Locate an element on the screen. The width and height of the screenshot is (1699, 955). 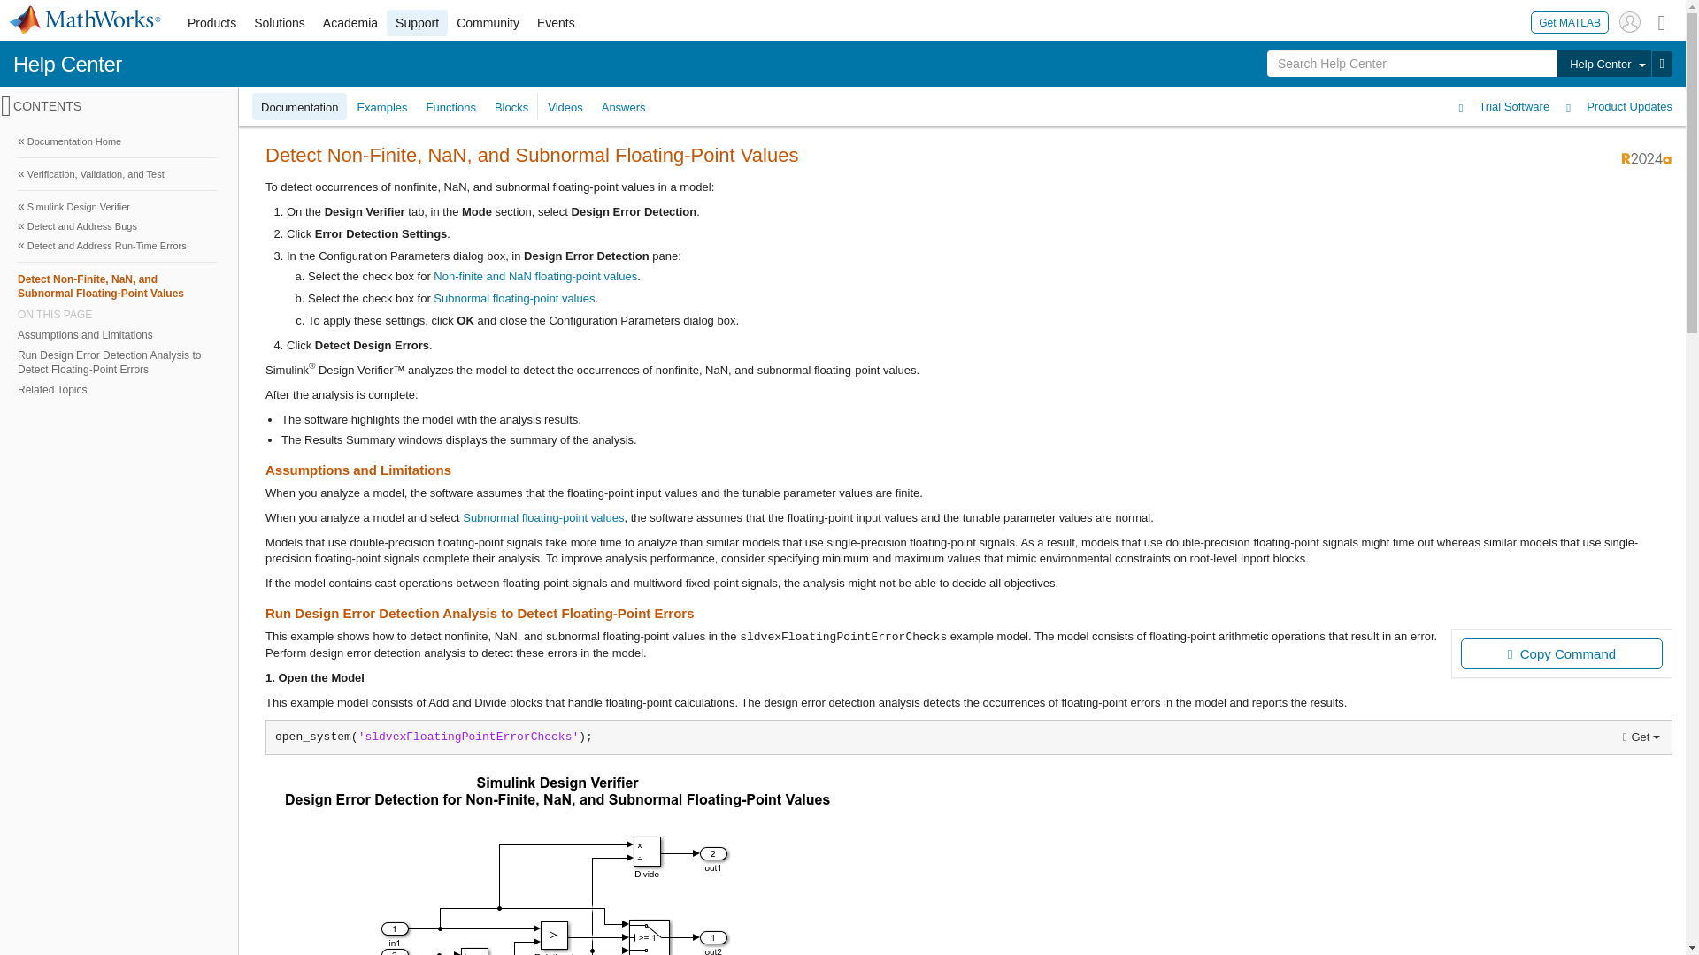
Products is located at coordinates (211, 23).